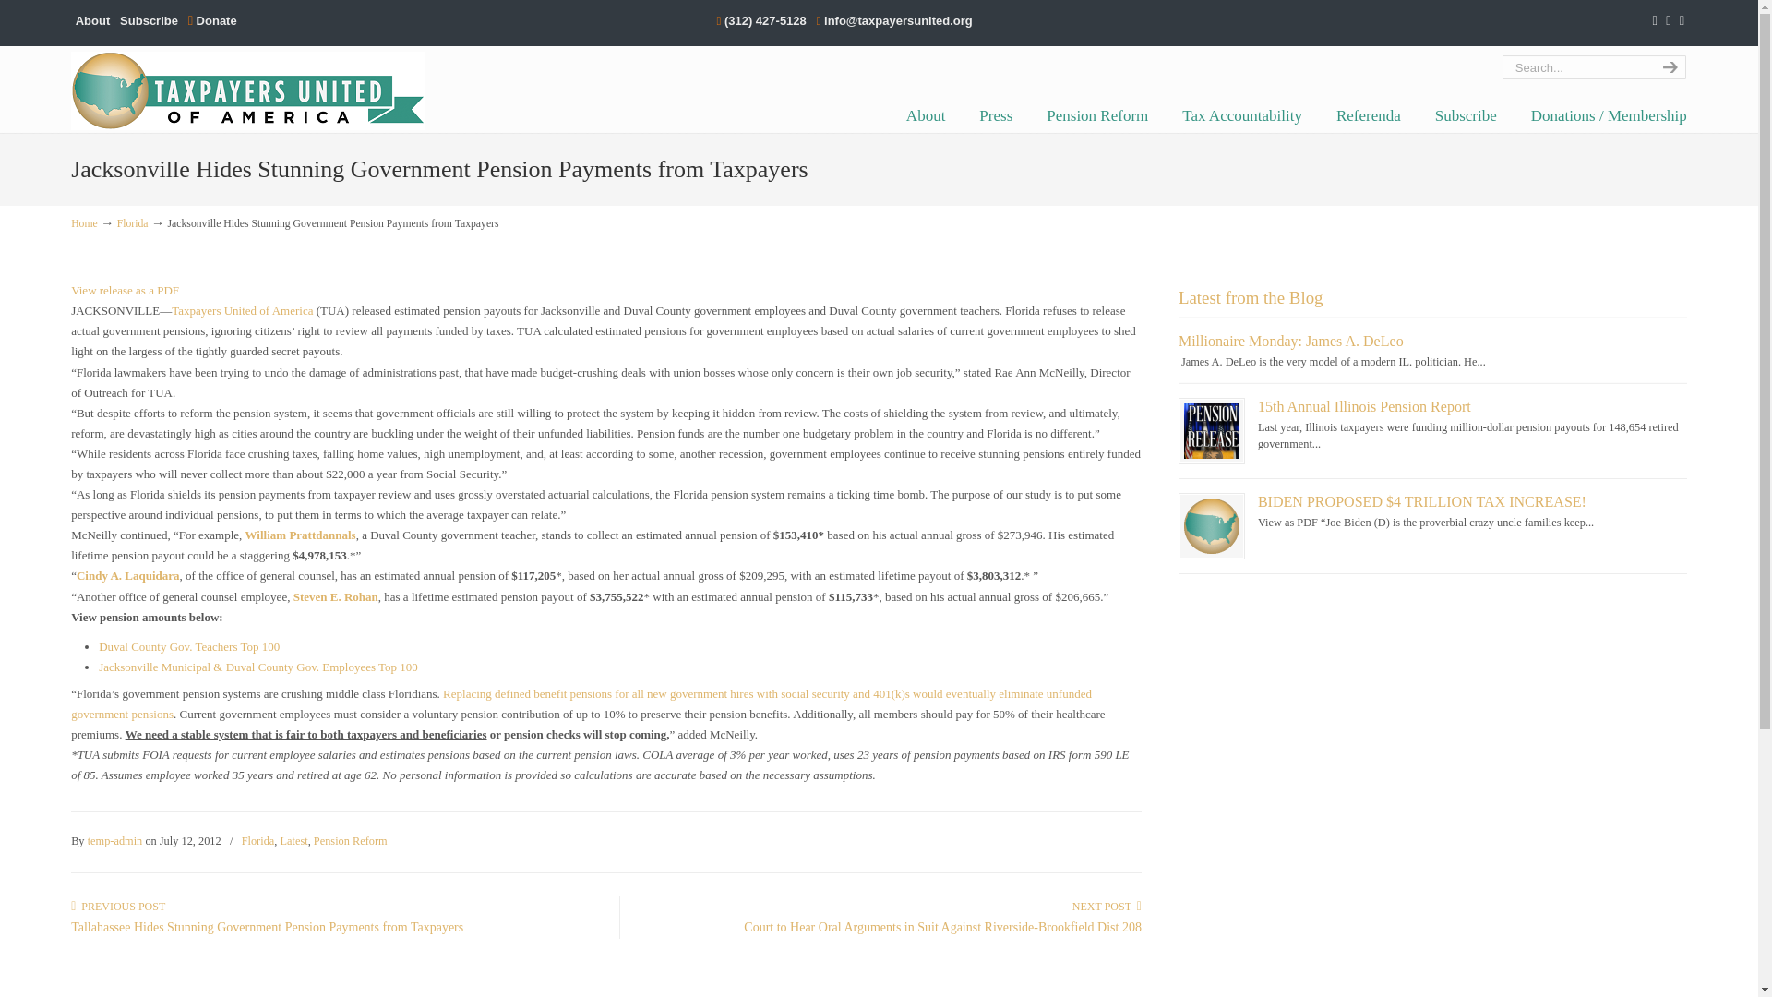 The width and height of the screenshot is (1772, 997). What do you see at coordinates (1242, 115) in the screenshot?
I see `Tax Accountability` at bounding box center [1242, 115].